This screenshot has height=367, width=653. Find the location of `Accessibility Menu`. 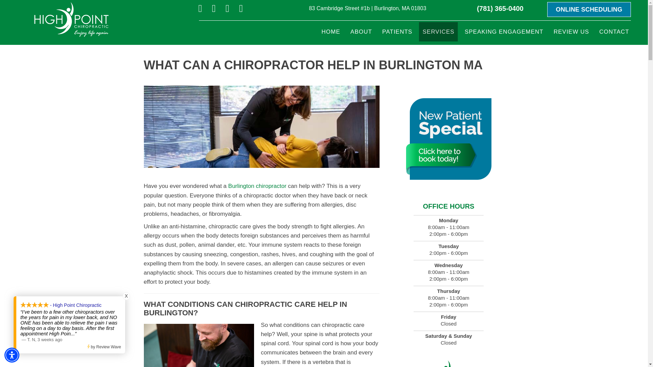

Accessibility Menu is located at coordinates (12, 355).